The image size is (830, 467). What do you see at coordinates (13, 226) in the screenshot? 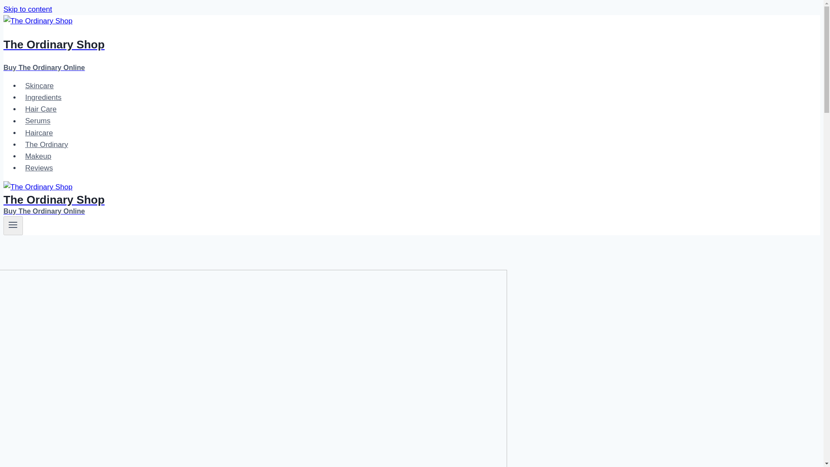
I see `Serums` at bounding box center [13, 226].